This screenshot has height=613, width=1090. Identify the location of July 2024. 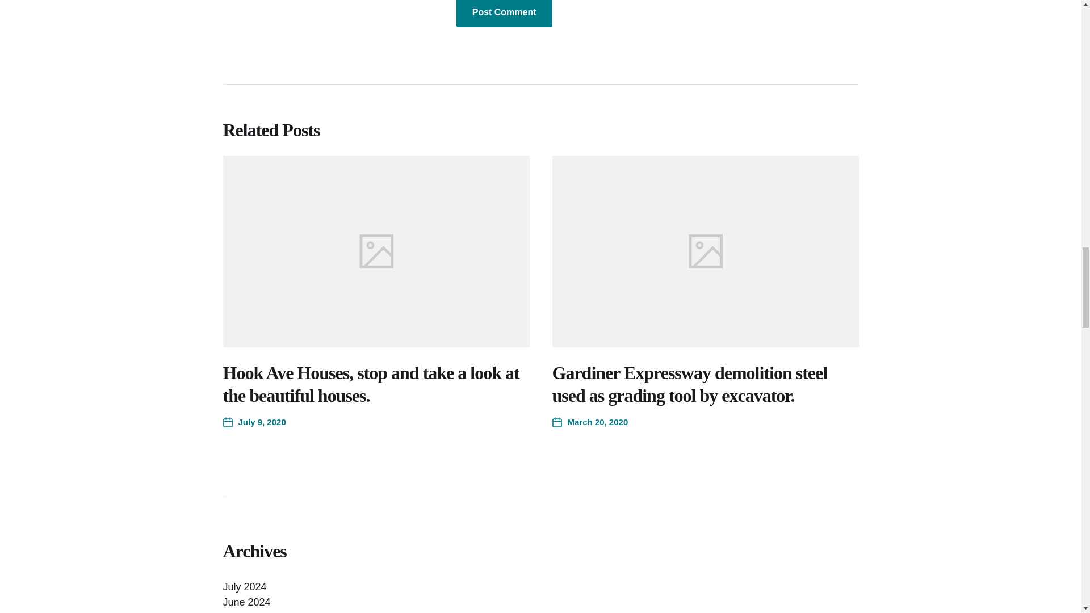
(244, 587).